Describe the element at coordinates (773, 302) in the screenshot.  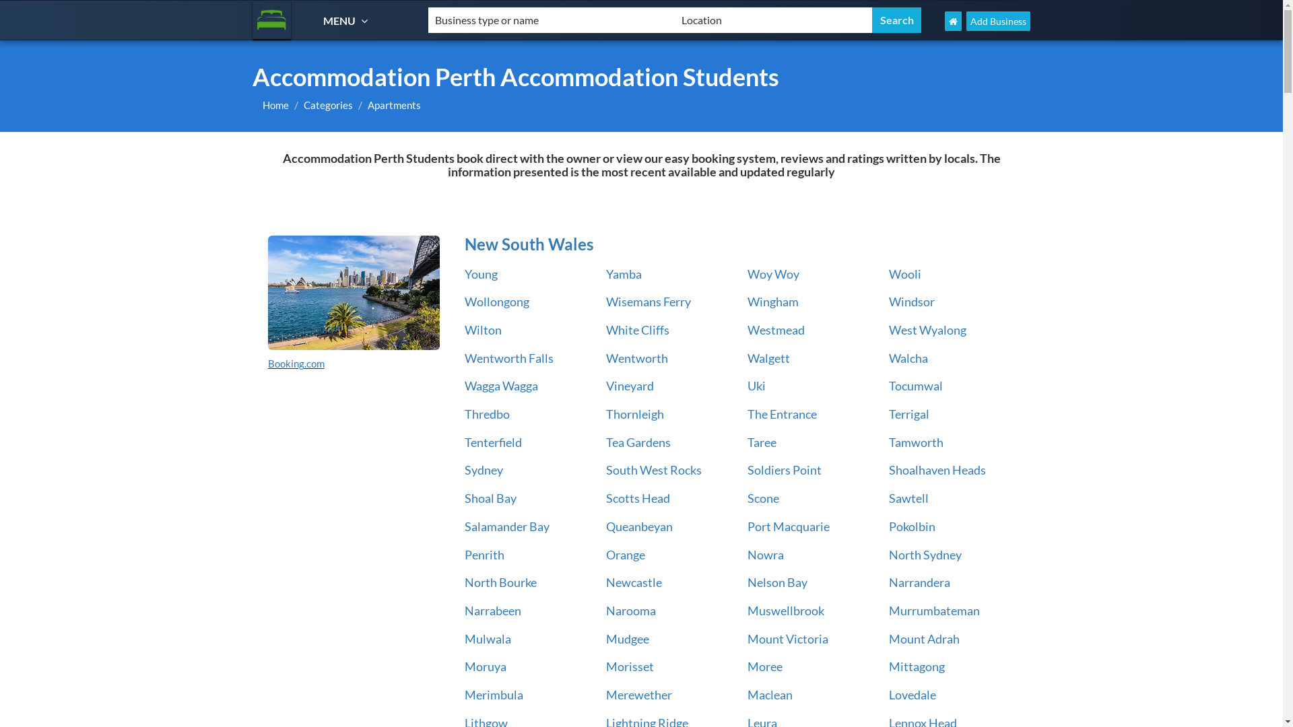
I see `Wingham` at that location.